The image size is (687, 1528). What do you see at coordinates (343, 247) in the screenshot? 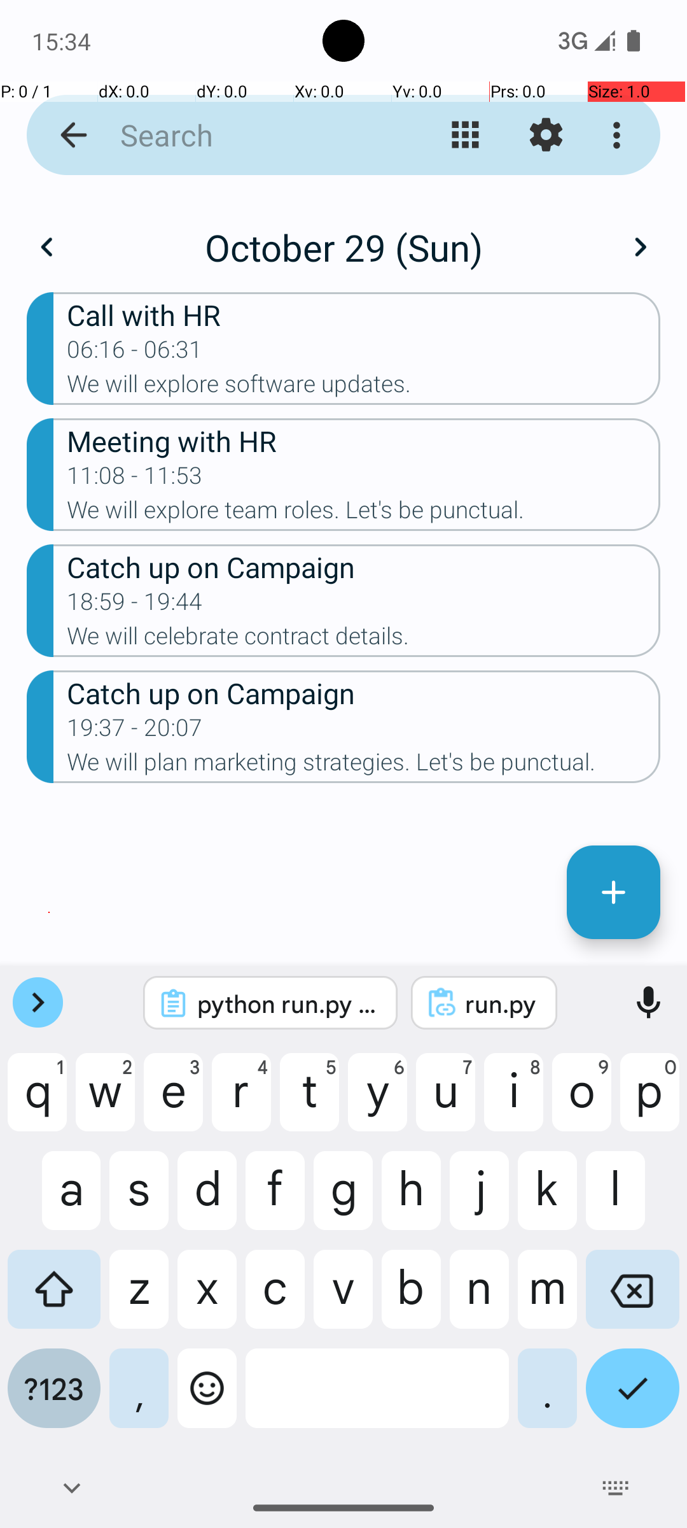
I see `October 29 (Sun)` at bounding box center [343, 247].